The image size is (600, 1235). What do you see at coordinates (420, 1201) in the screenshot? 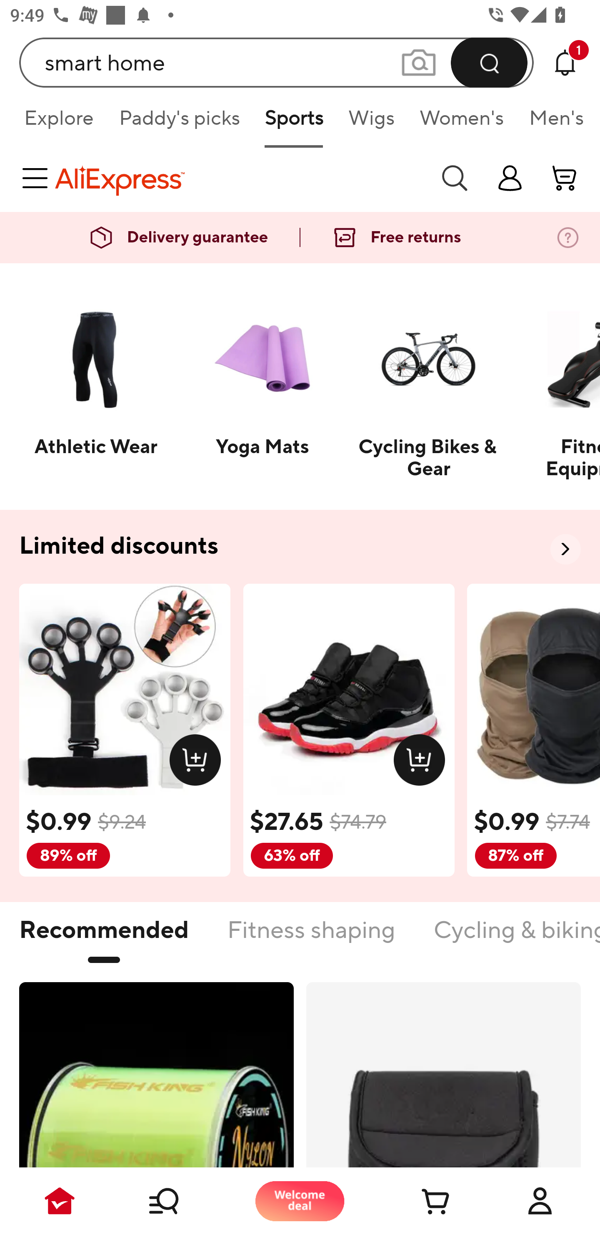
I see `Cart` at bounding box center [420, 1201].